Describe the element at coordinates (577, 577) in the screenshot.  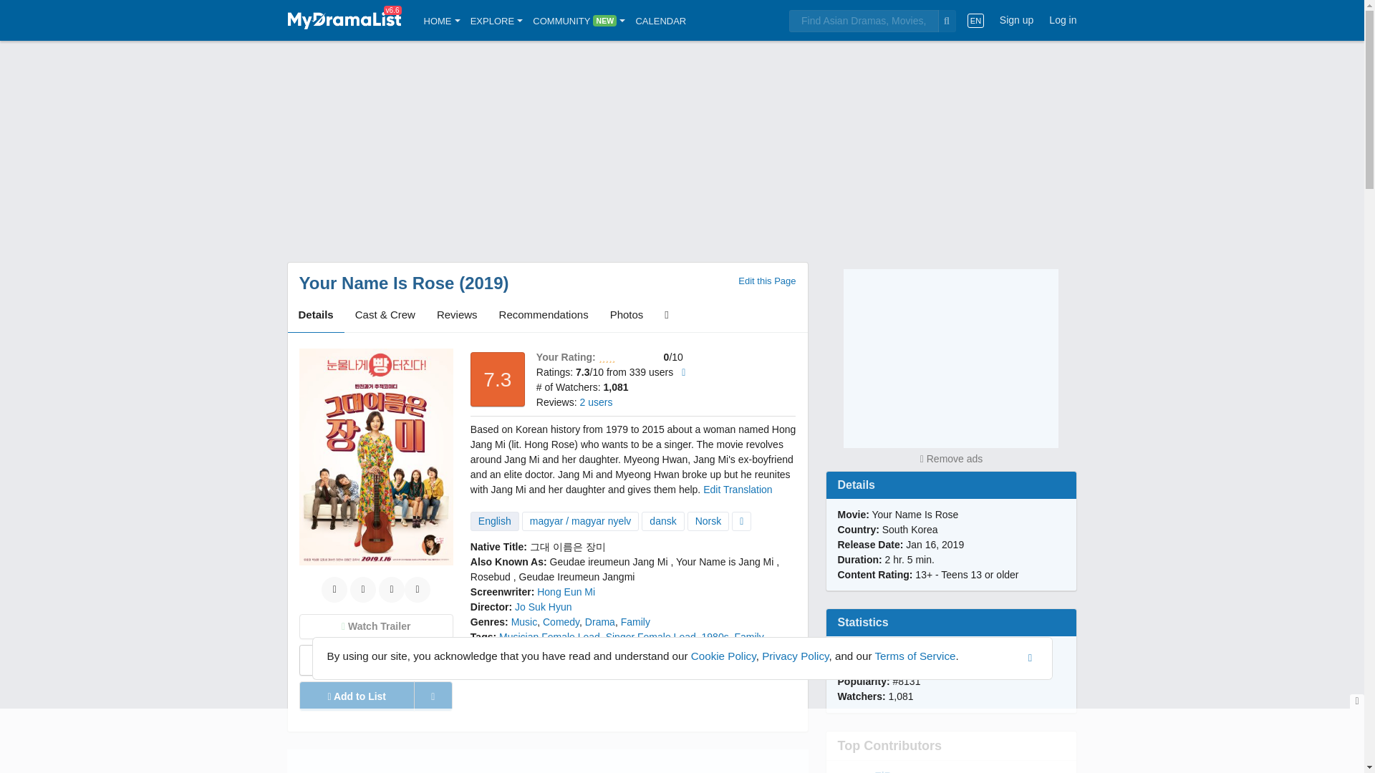
I see `Geudae Ireumeun Jangmi` at that location.